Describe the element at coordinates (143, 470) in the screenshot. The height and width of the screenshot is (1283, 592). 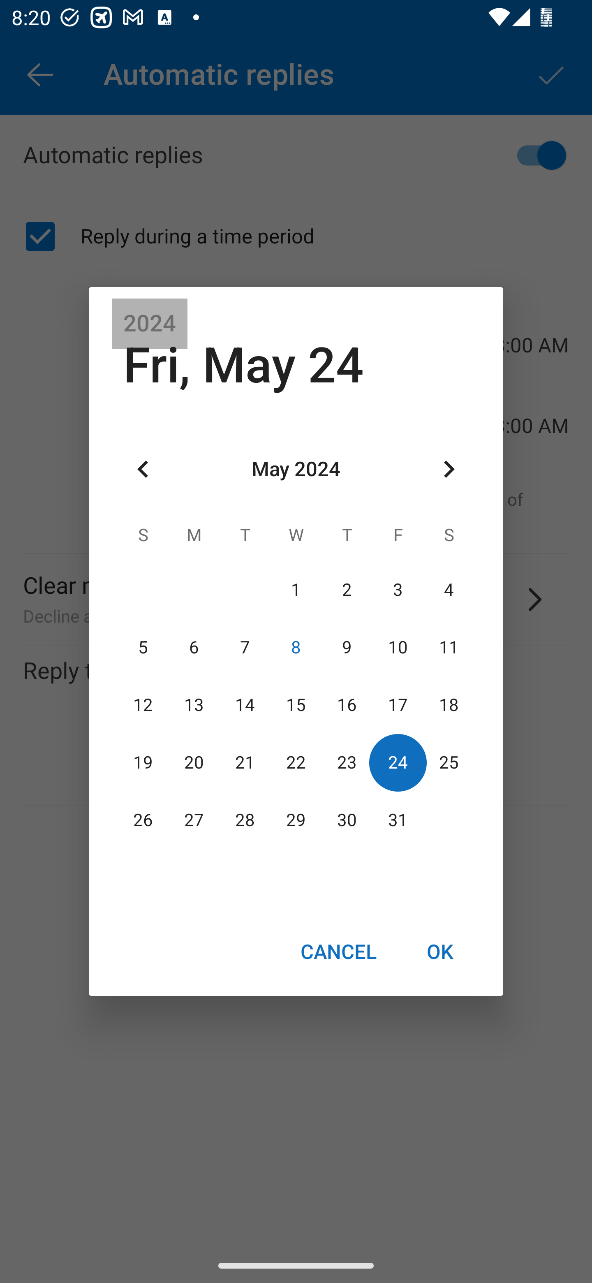
I see `Previous month` at that location.